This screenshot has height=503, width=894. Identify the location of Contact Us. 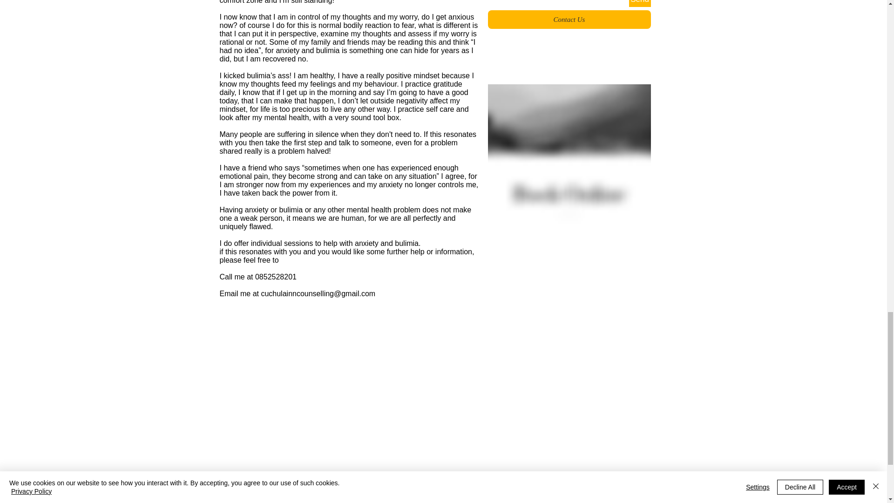
(569, 19).